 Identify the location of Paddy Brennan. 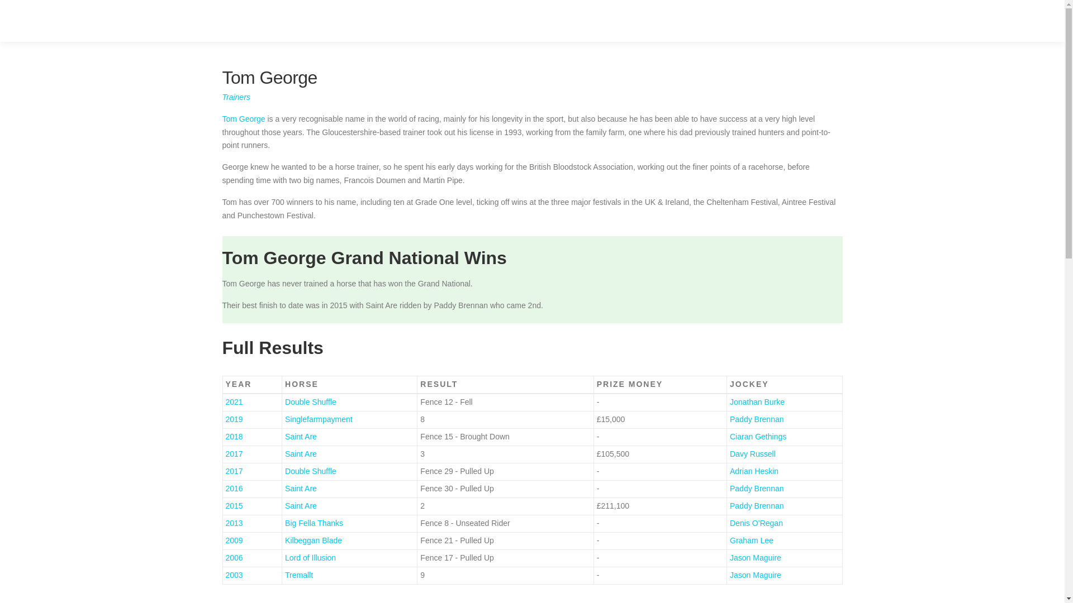
(757, 505).